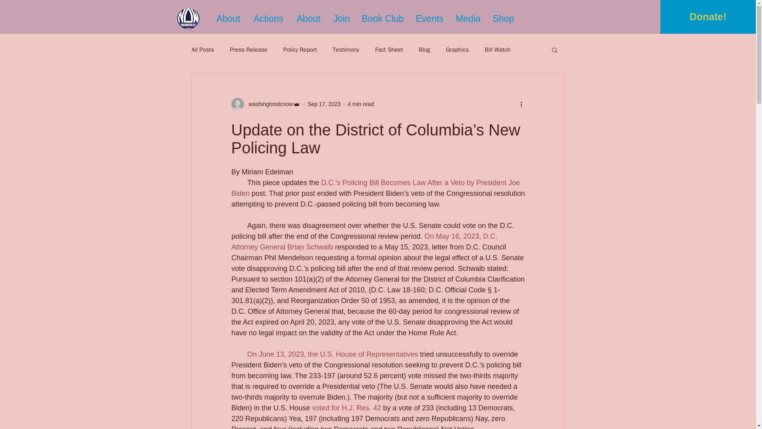 The height and width of the screenshot is (429, 762). What do you see at coordinates (468, 19) in the screenshot?
I see `Media` at bounding box center [468, 19].